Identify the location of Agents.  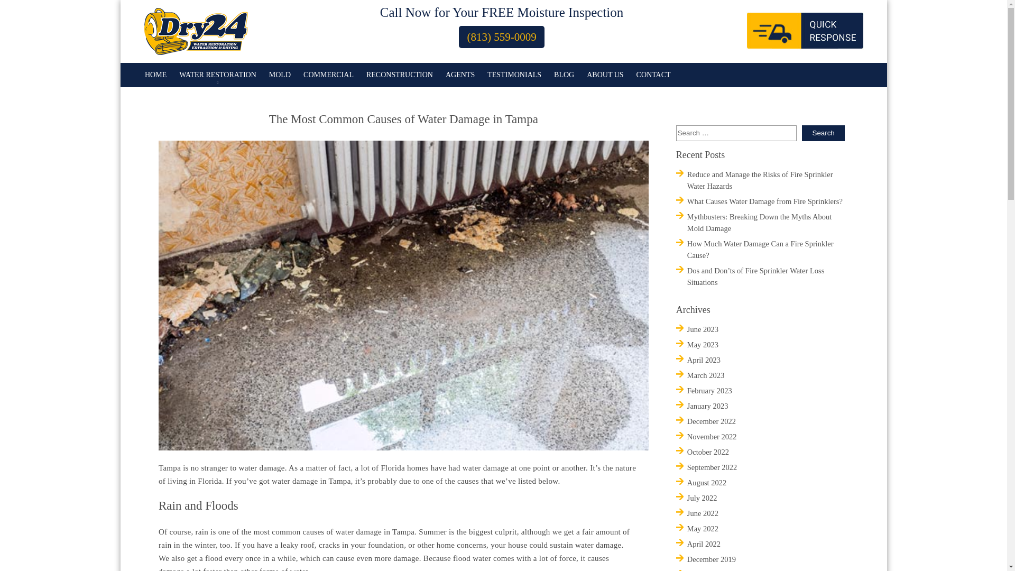
(460, 75).